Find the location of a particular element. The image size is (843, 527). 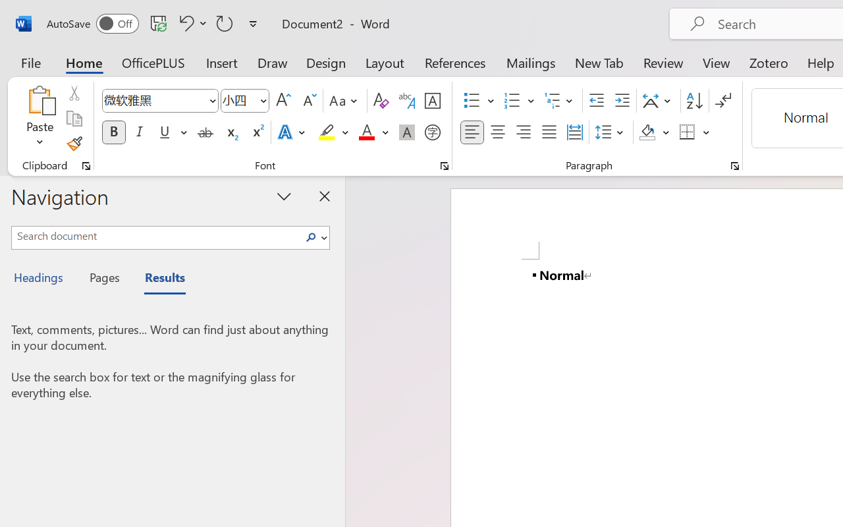

Italic is located at coordinates (140, 132).